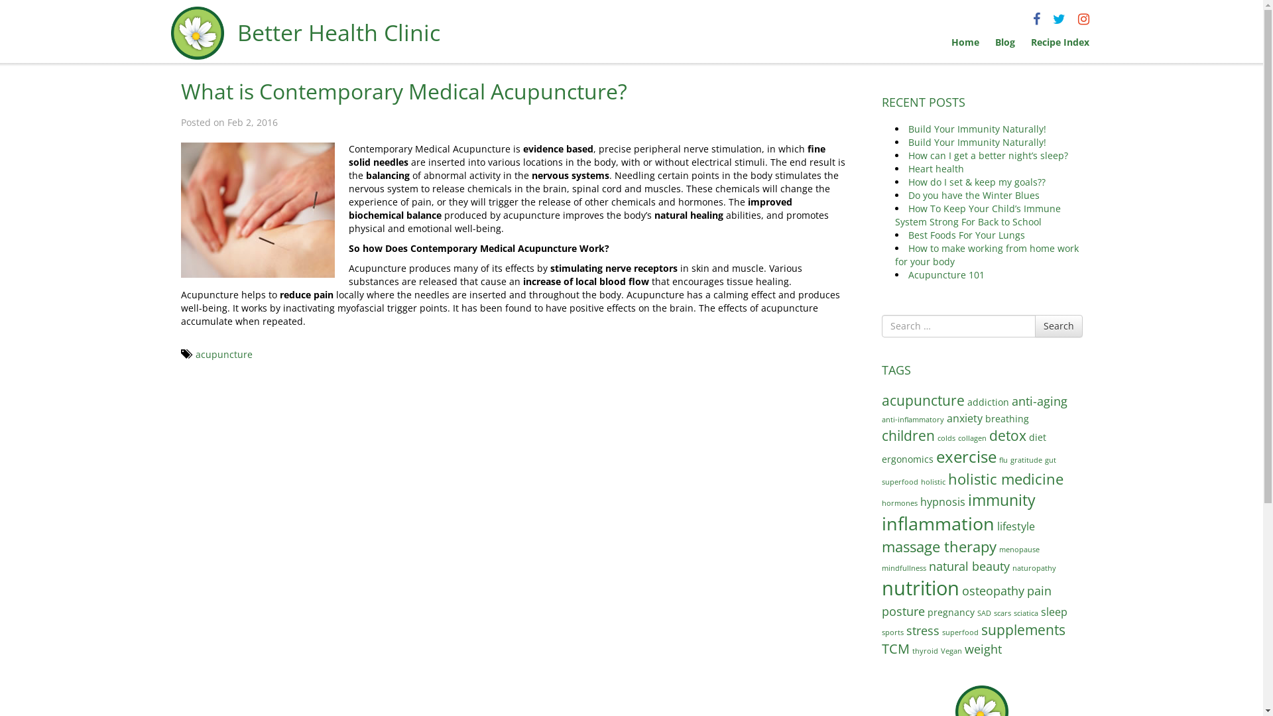 This screenshot has height=716, width=1273. Describe the element at coordinates (967, 235) in the screenshot. I see `Best Foods For Your Lungs` at that location.